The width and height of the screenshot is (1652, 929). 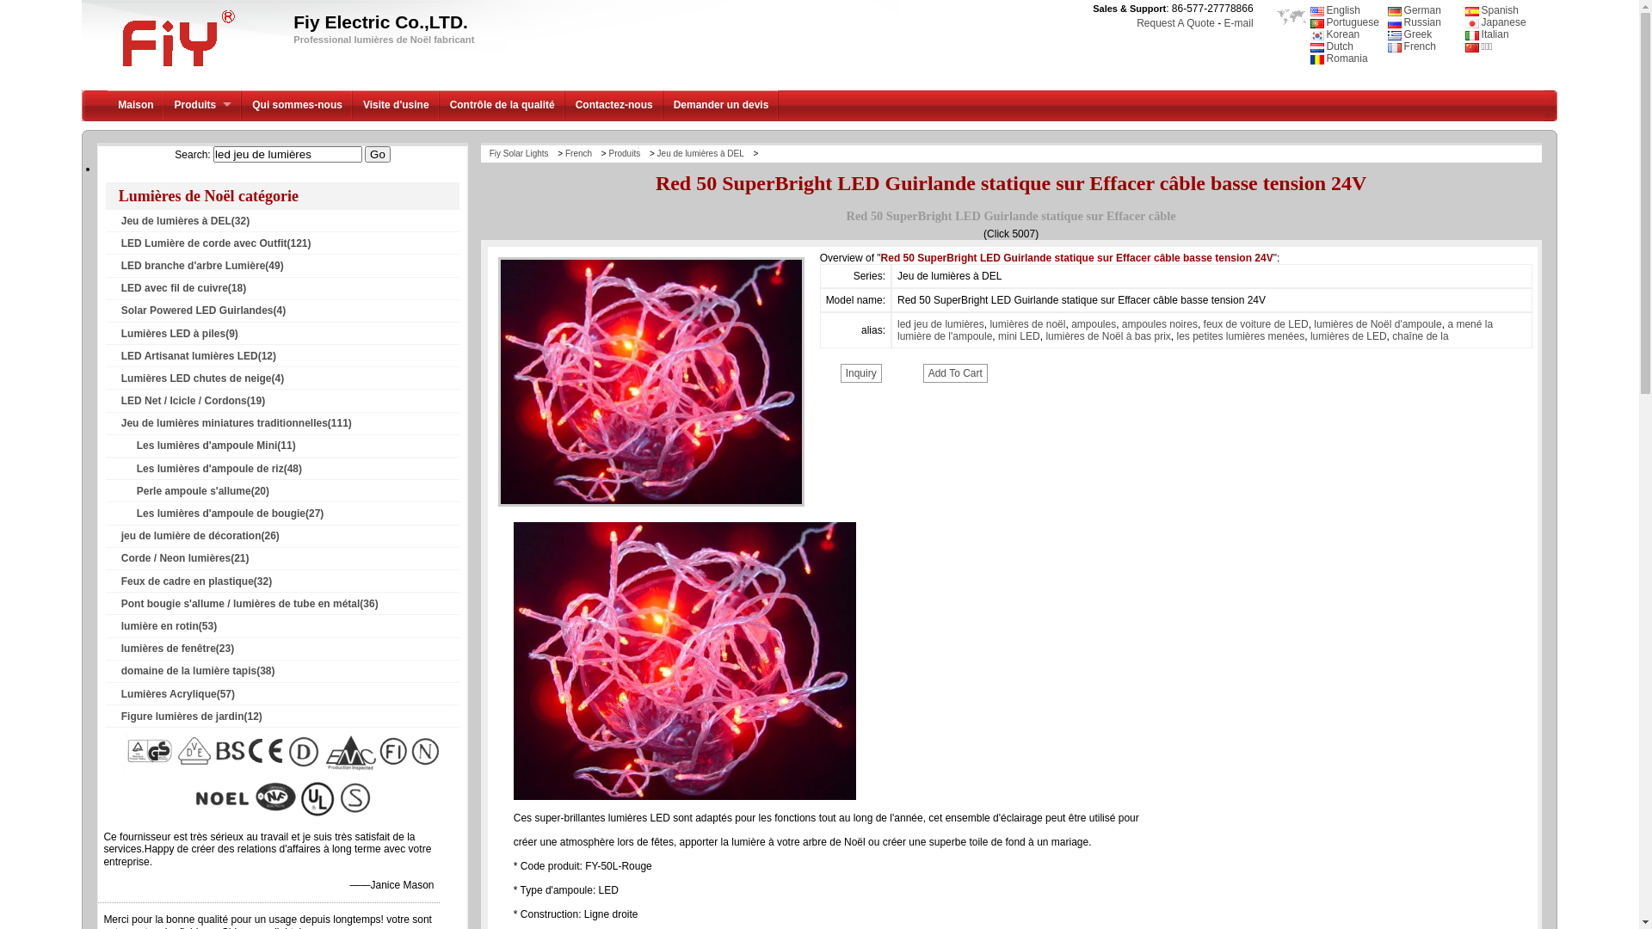 I want to click on Korean, so click(x=1335, y=34).